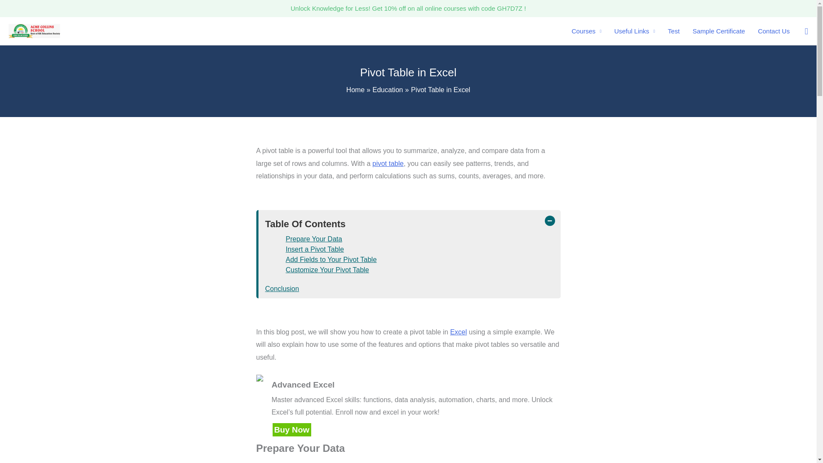  What do you see at coordinates (314, 238) in the screenshot?
I see `Prepare Your Data` at bounding box center [314, 238].